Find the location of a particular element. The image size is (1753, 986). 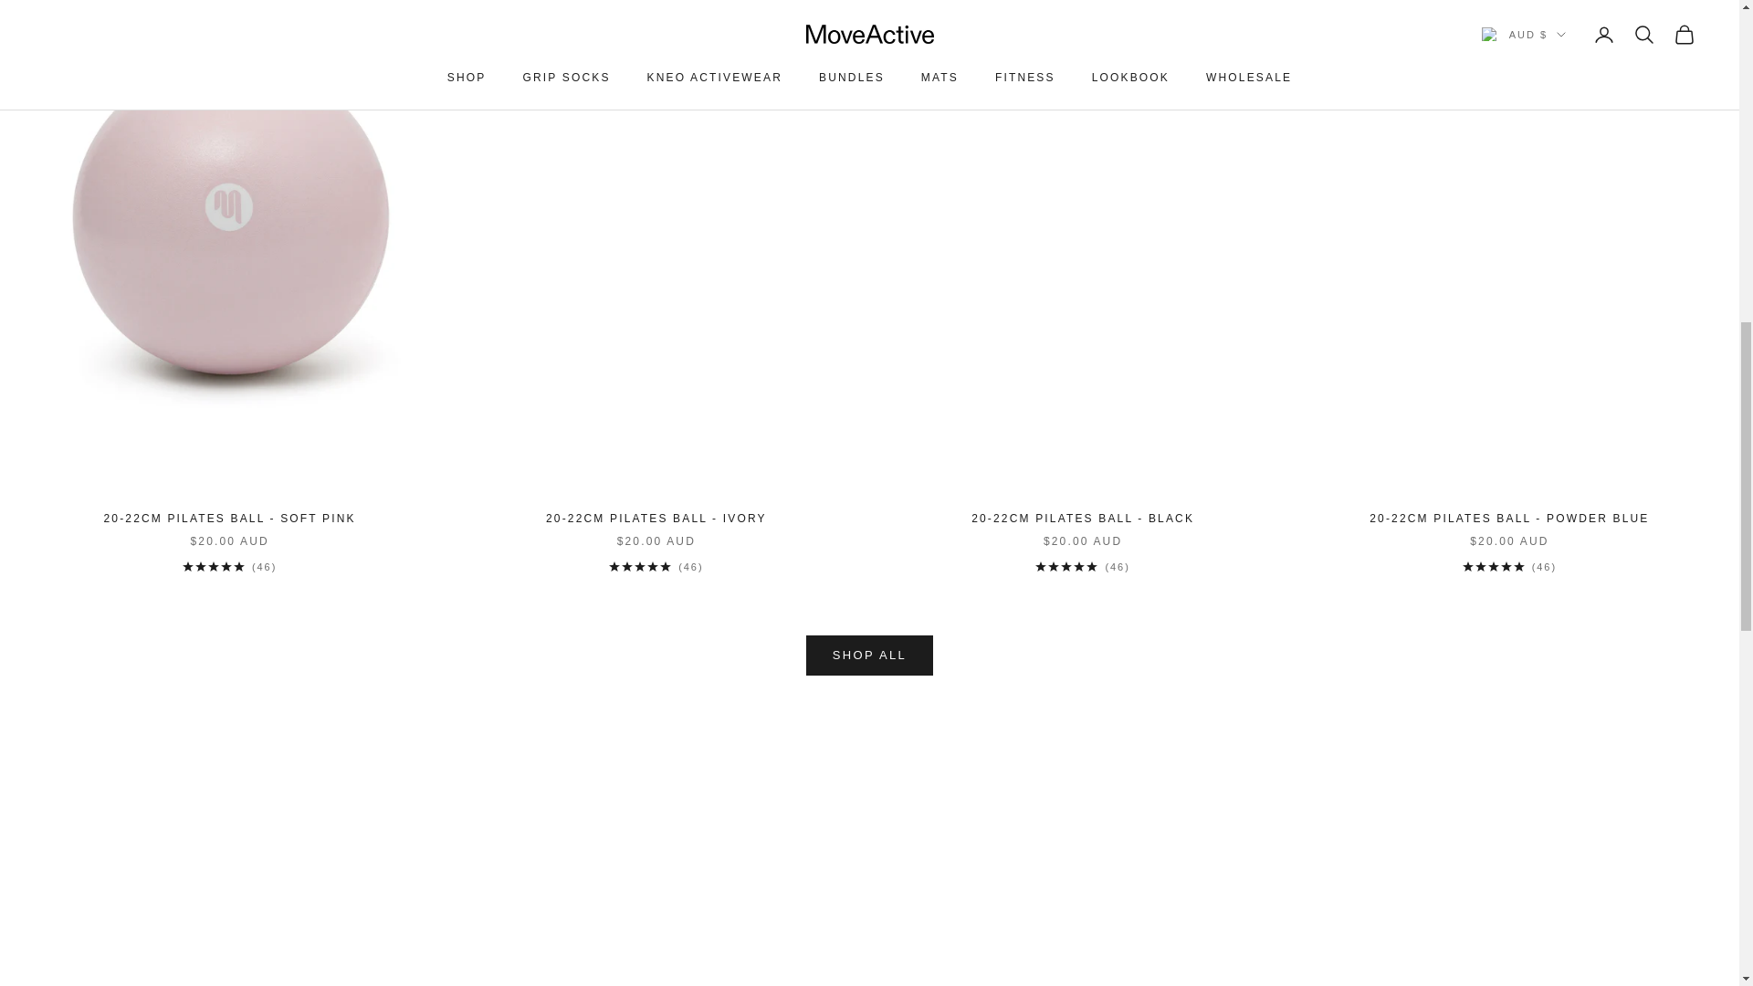

46 reviews is located at coordinates (656, 566).